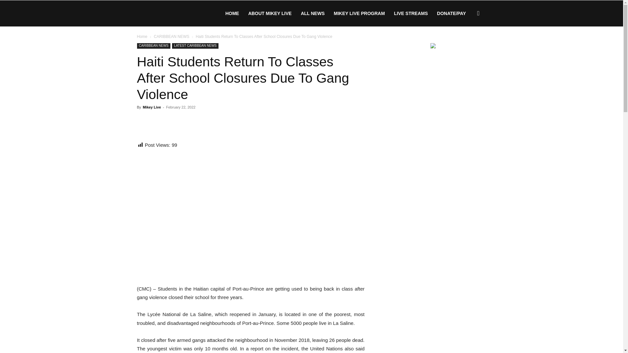  I want to click on ALL NEWS, so click(313, 13).